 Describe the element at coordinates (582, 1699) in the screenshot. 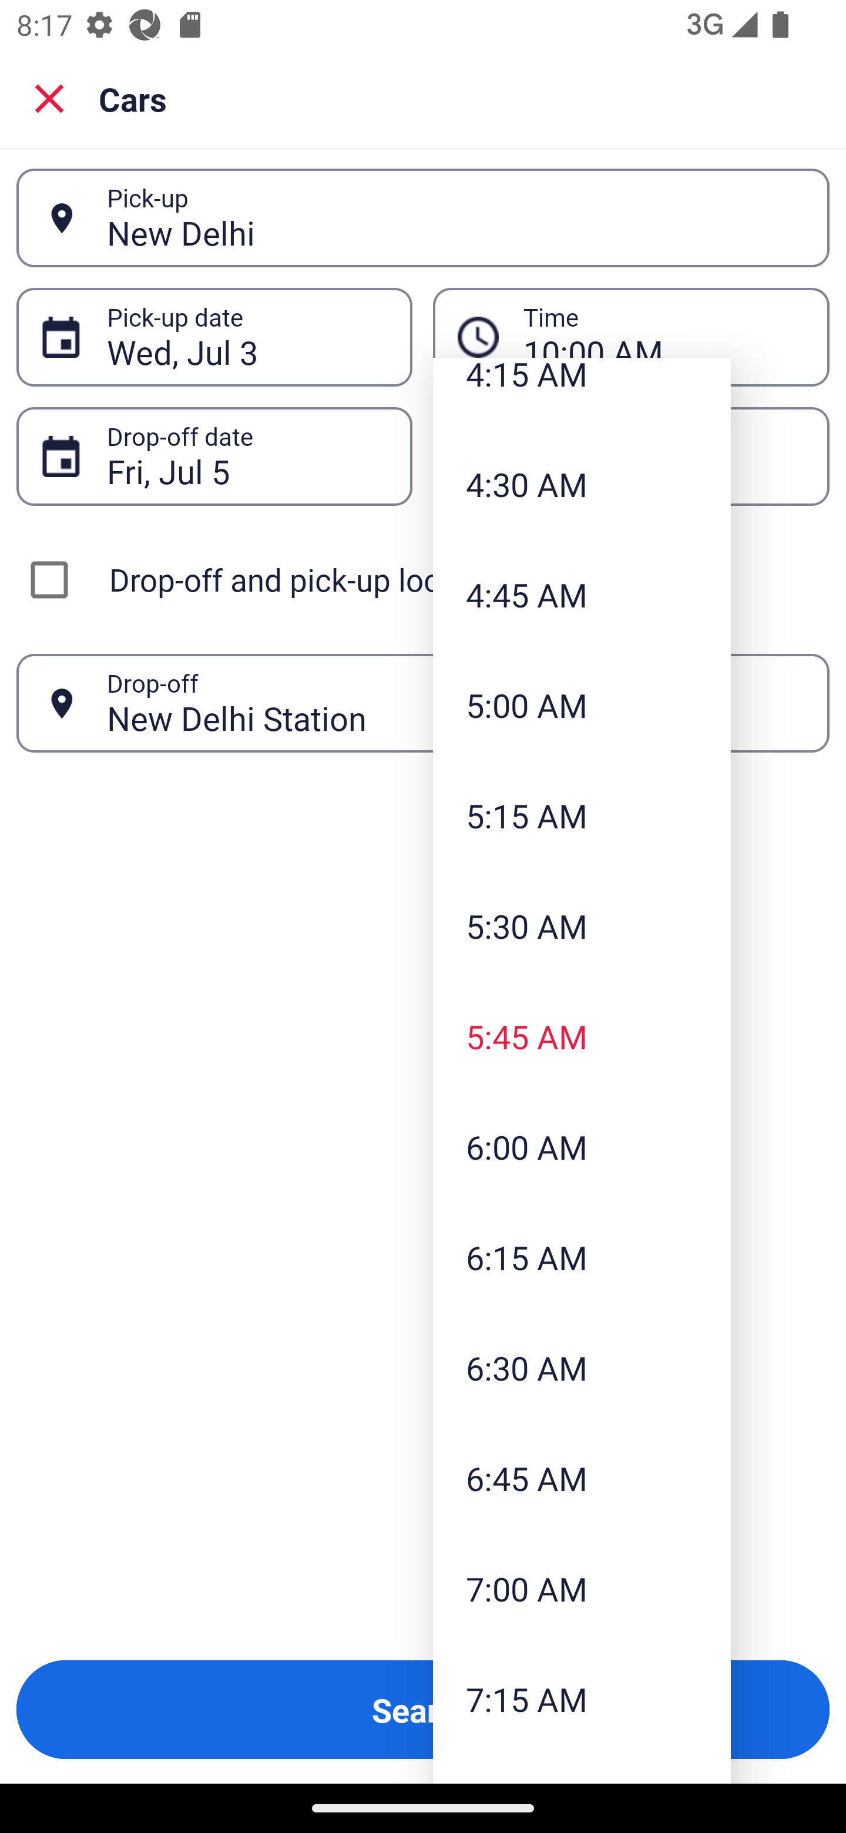

I see `7:15 AM` at that location.